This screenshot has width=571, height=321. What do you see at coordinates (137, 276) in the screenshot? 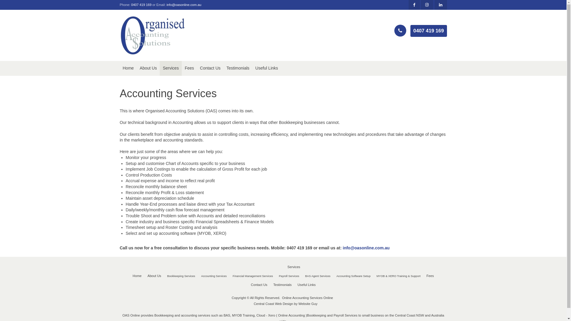
I see `Home` at bounding box center [137, 276].